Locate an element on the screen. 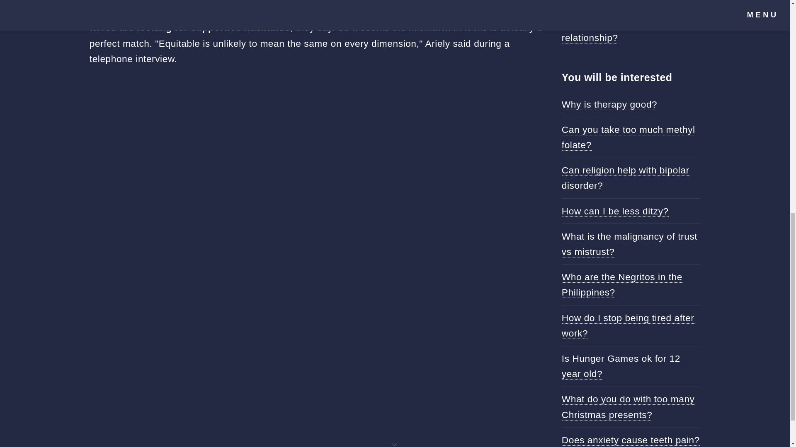 The width and height of the screenshot is (796, 447). How can I be less ditzy? is located at coordinates (615, 211).